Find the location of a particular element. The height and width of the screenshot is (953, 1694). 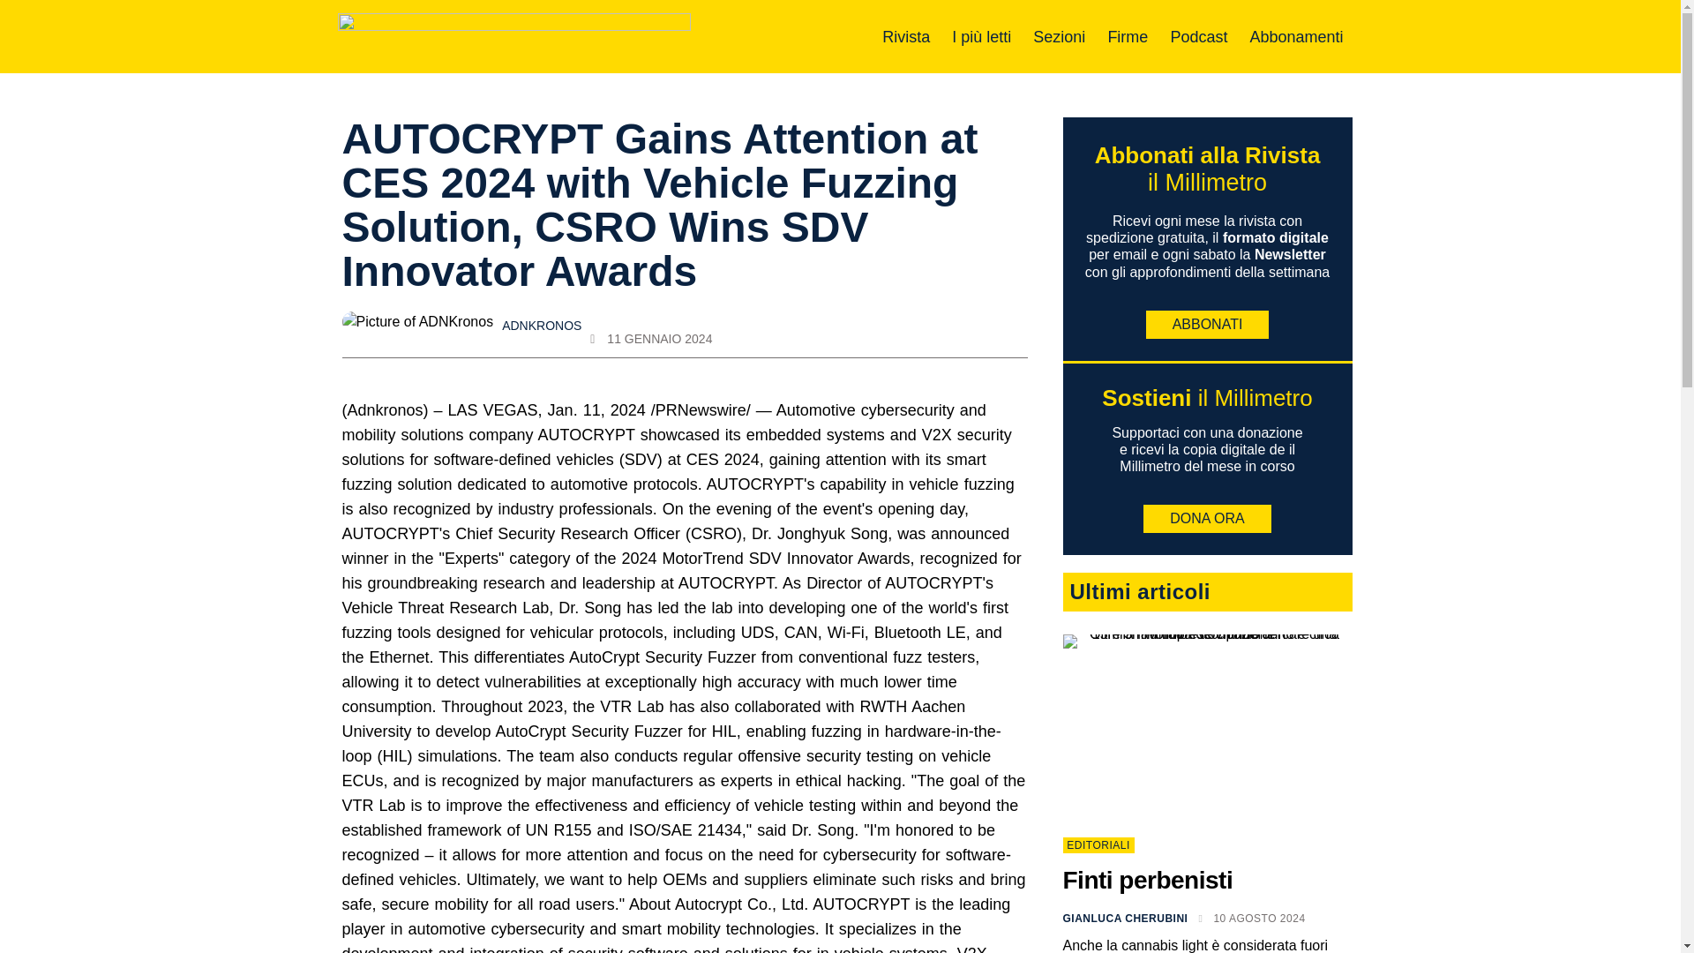

GIANLUCA CHERUBINI is located at coordinates (1124, 918).